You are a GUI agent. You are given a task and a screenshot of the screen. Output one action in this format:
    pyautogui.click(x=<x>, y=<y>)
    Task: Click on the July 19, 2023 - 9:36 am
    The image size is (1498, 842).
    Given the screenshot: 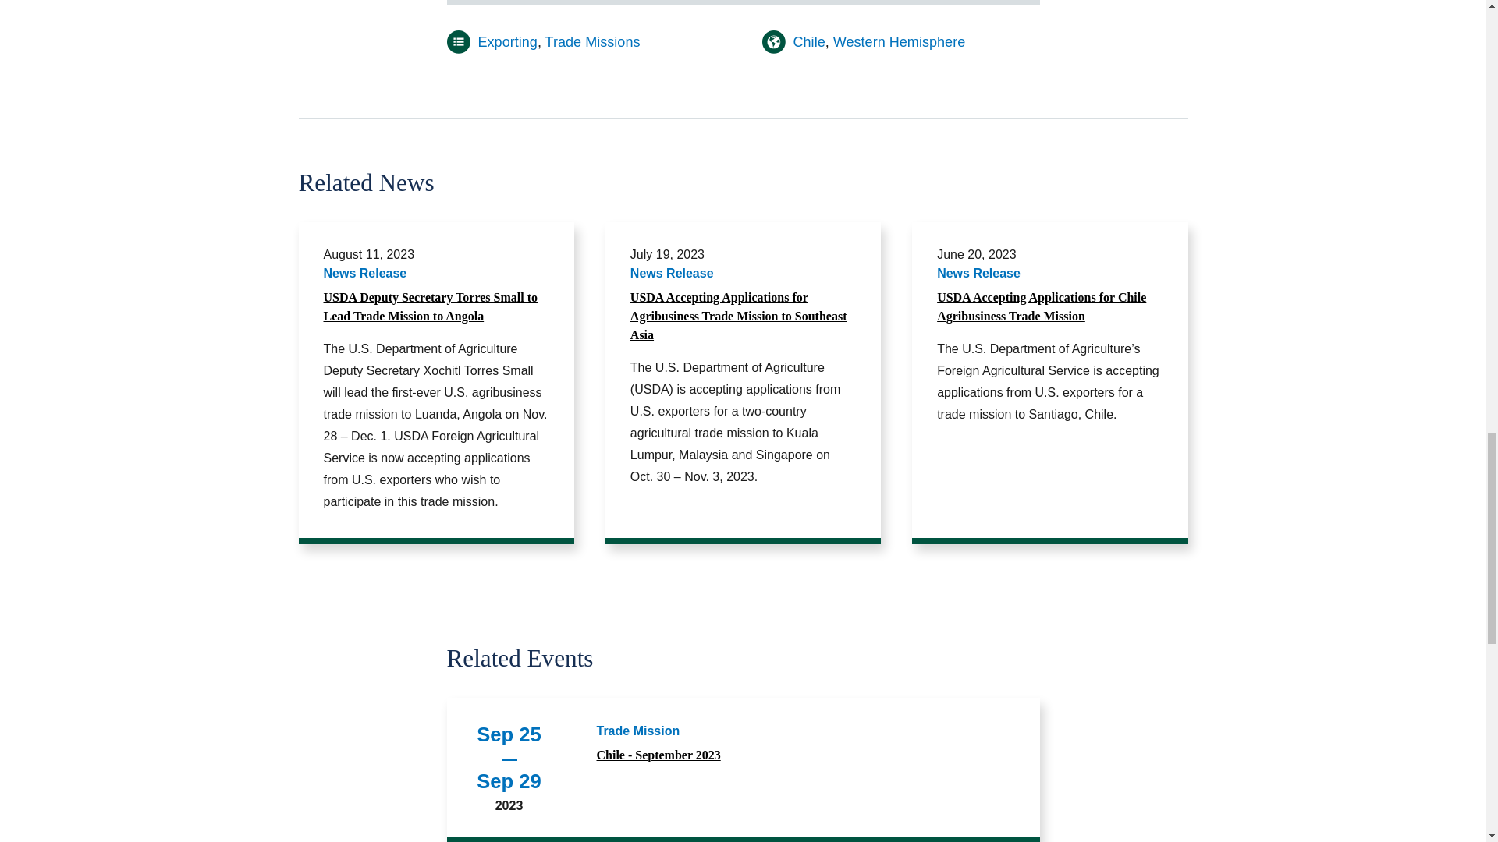 What is the action you would take?
    pyautogui.click(x=667, y=254)
    